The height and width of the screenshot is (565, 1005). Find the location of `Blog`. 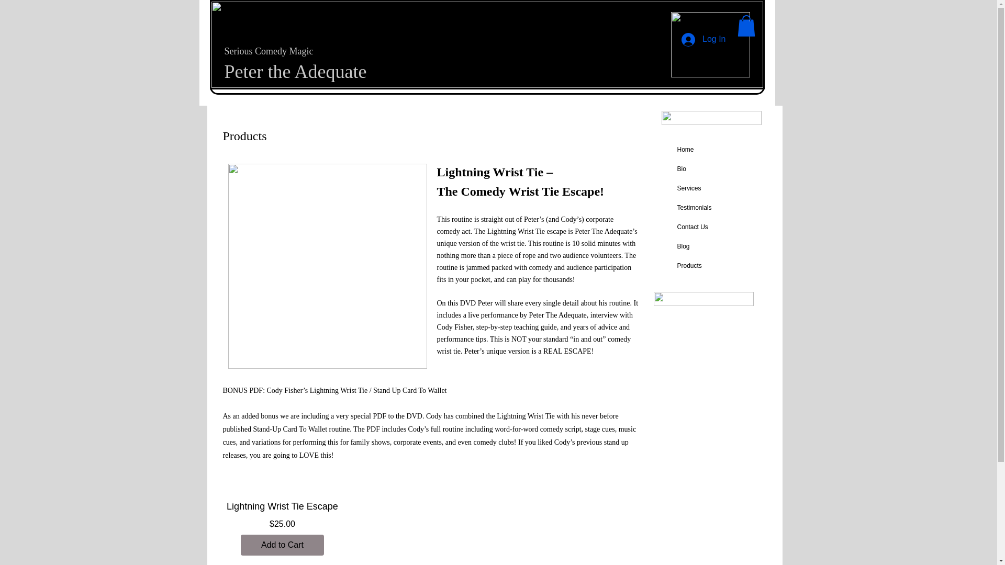

Blog is located at coordinates (684, 246).